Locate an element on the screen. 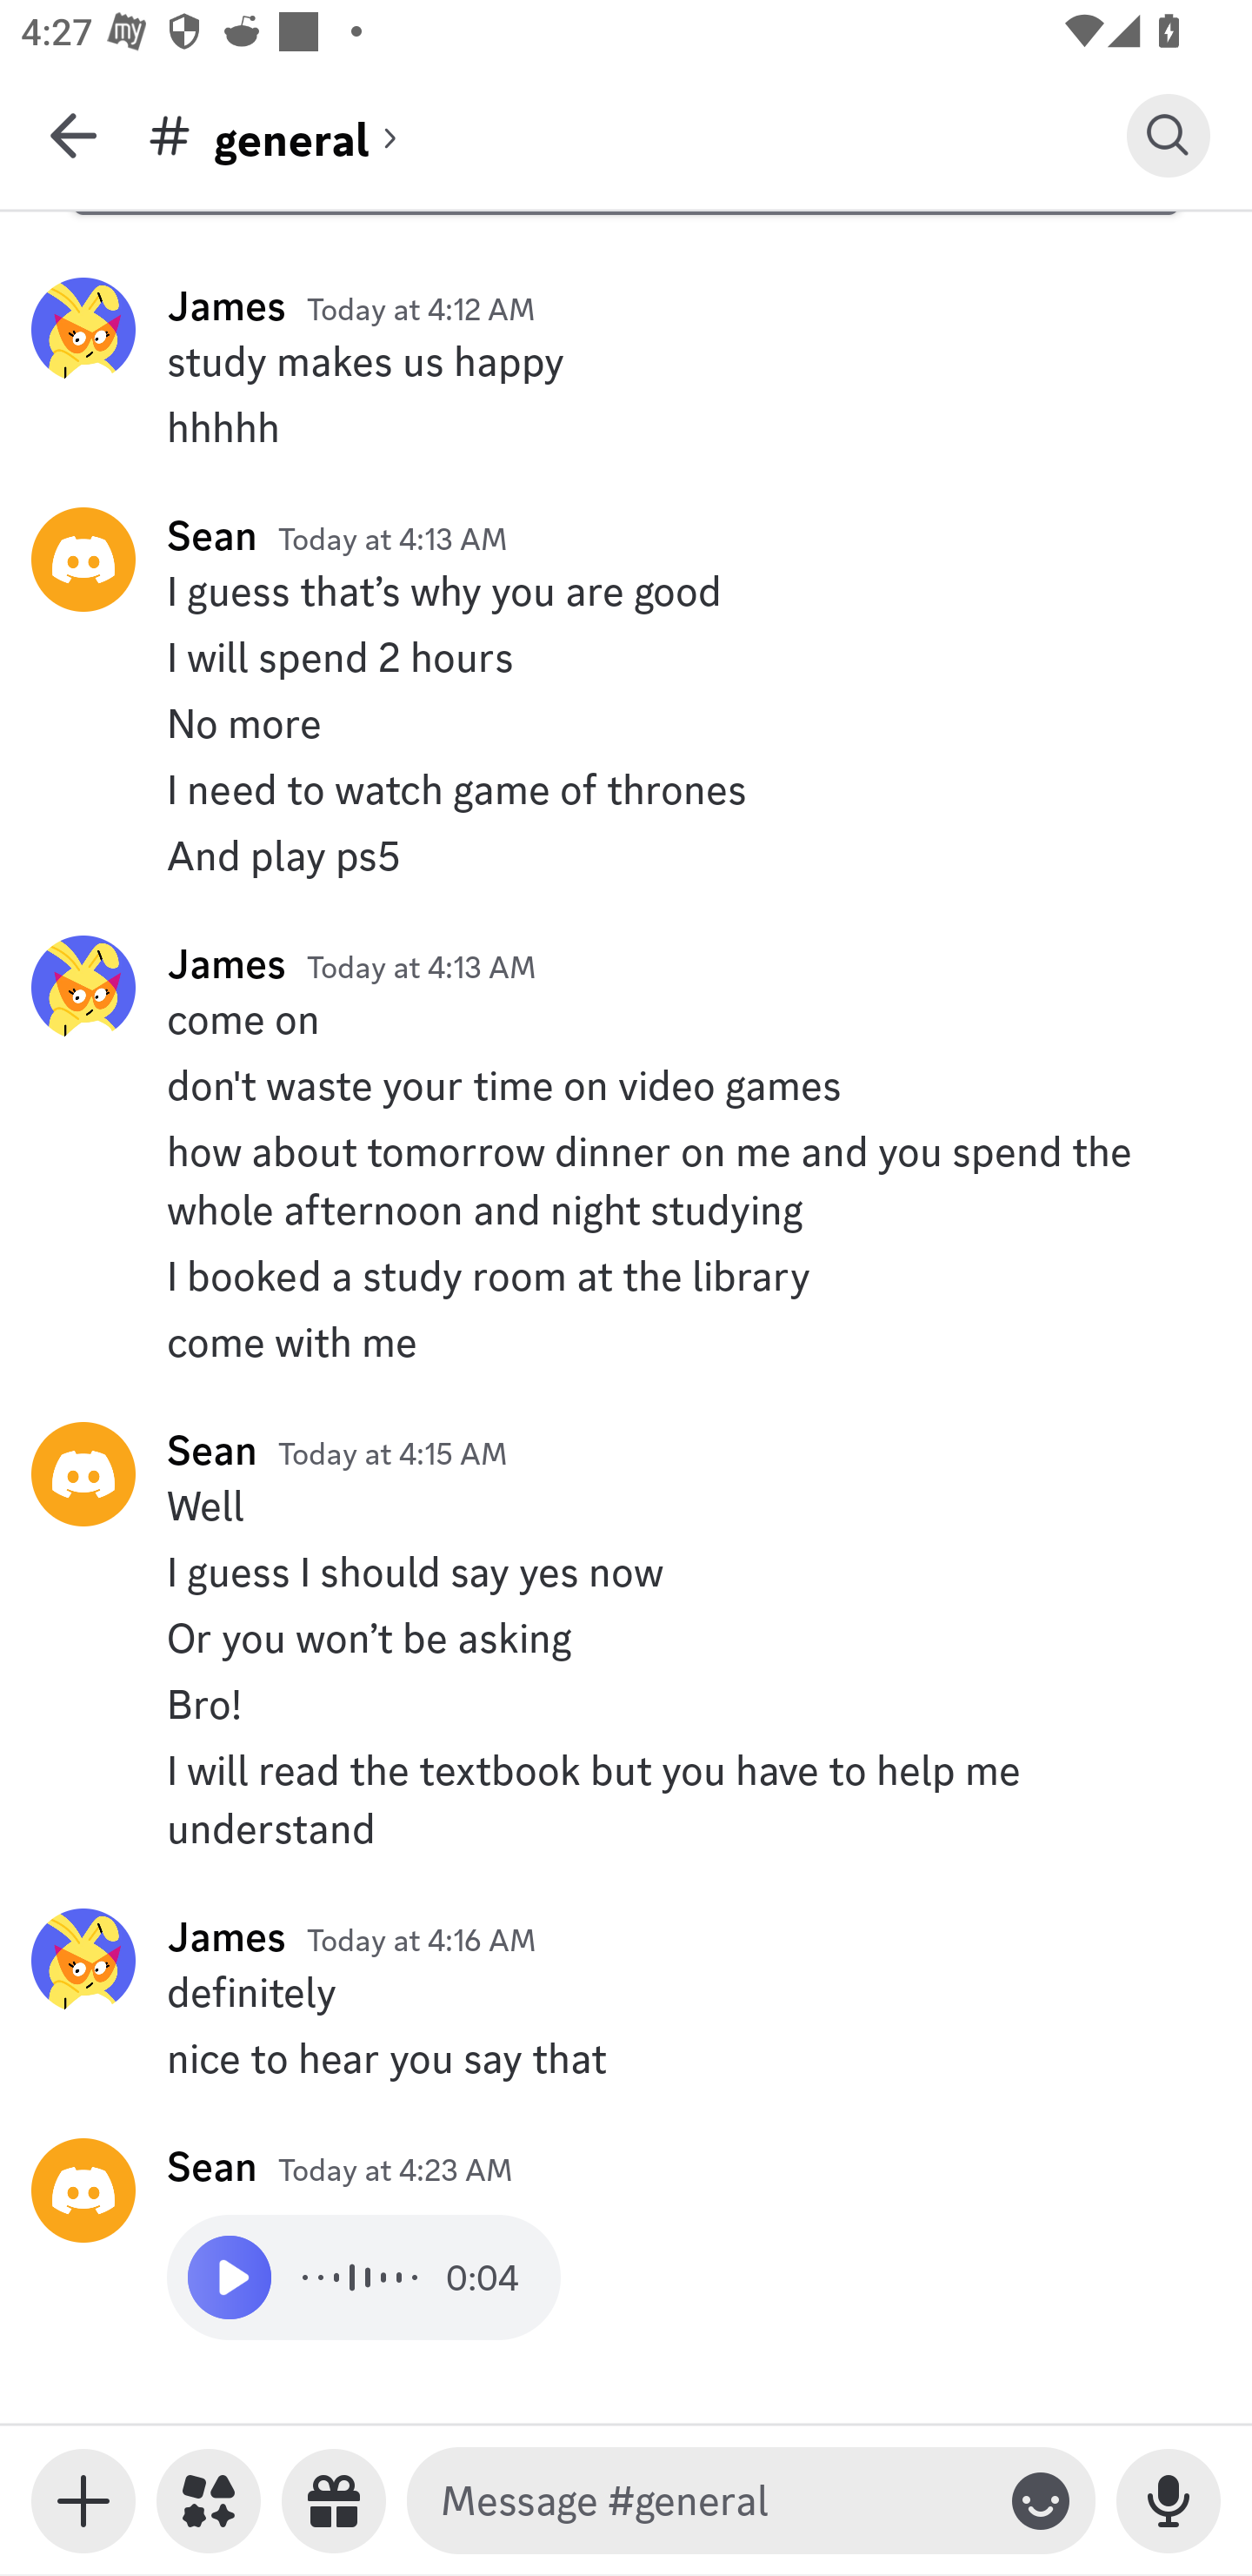 The width and height of the screenshot is (1252, 2576). James is located at coordinates (226, 963).